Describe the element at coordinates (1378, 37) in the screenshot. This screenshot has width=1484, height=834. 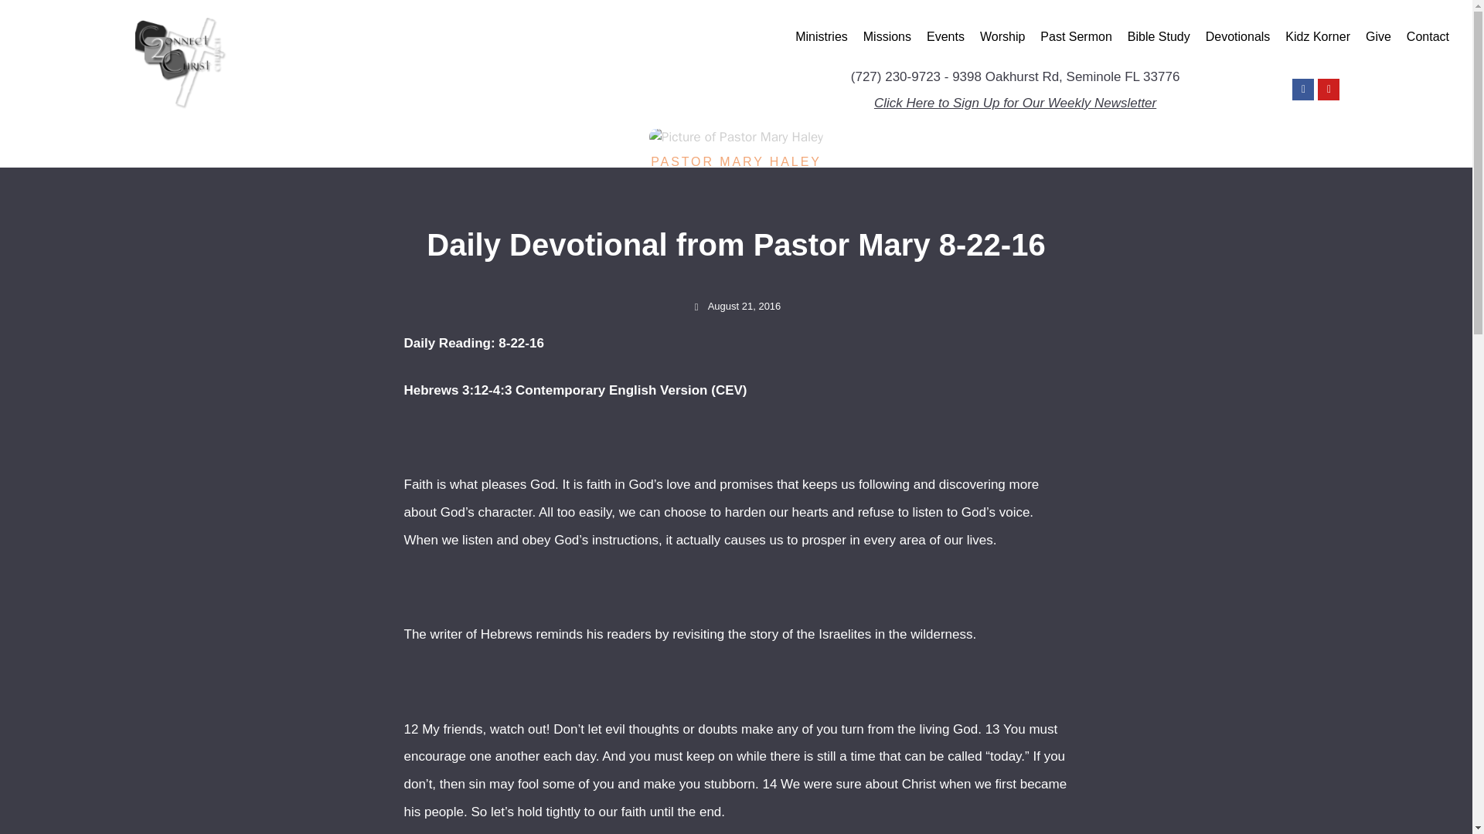
I see `Give` at that location.